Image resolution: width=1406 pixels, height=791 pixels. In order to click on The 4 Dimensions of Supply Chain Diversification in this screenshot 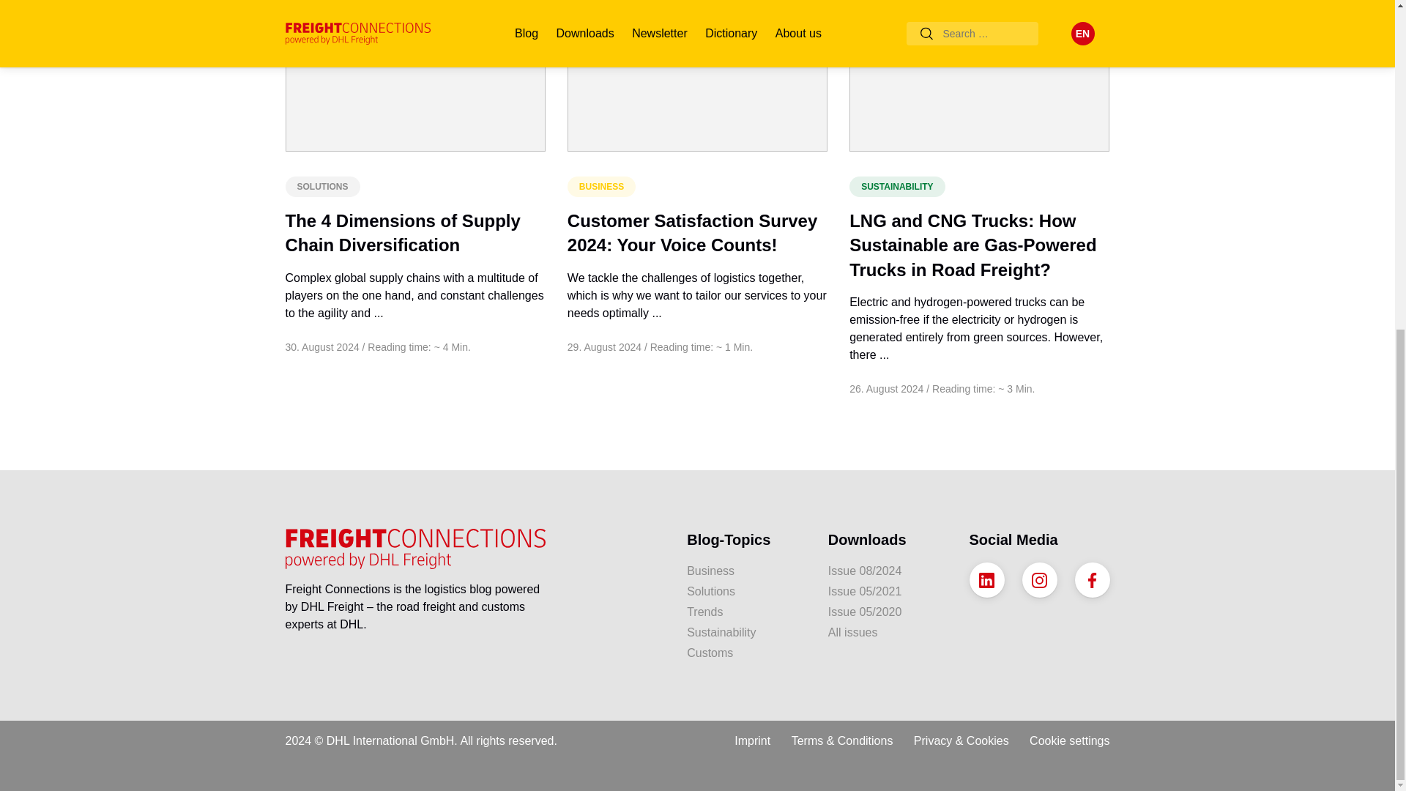, I will do `click(403, 233)`.